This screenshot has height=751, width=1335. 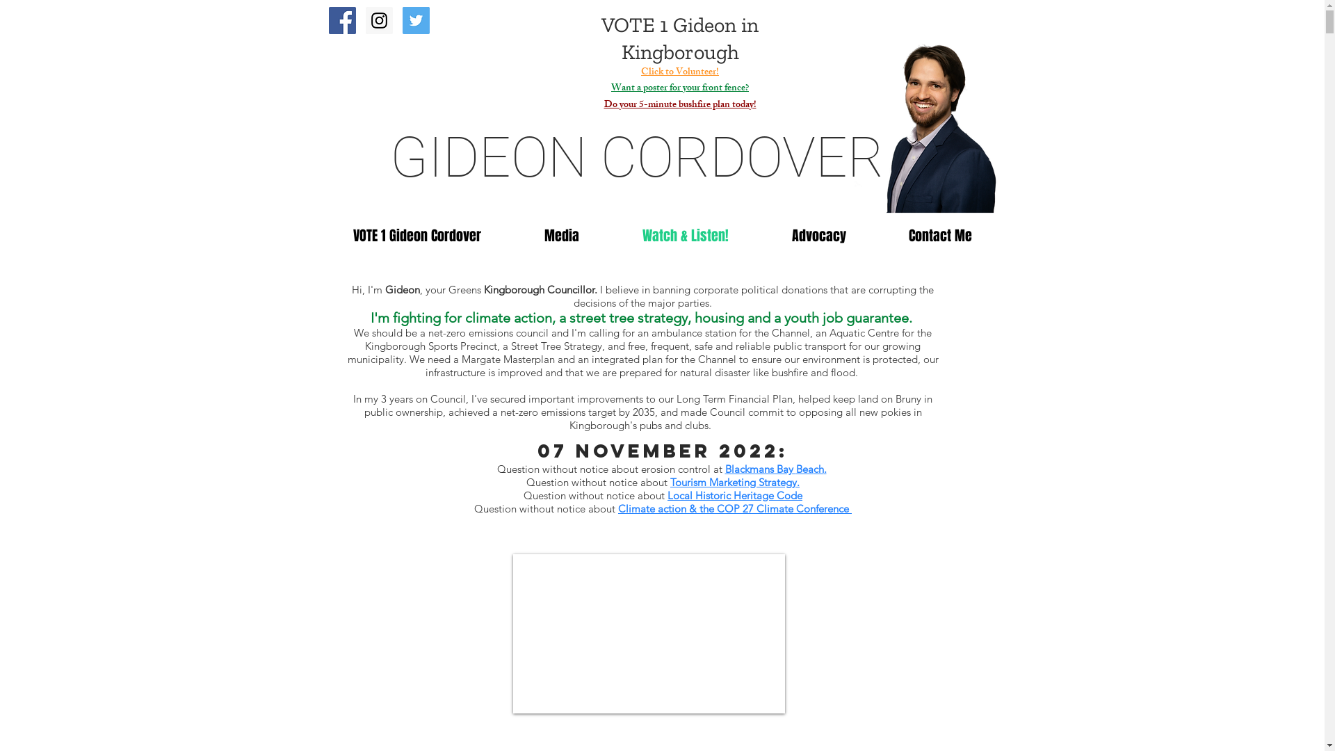 I want to click on GIDEON CORDOVER, so click(x=636, y=158).